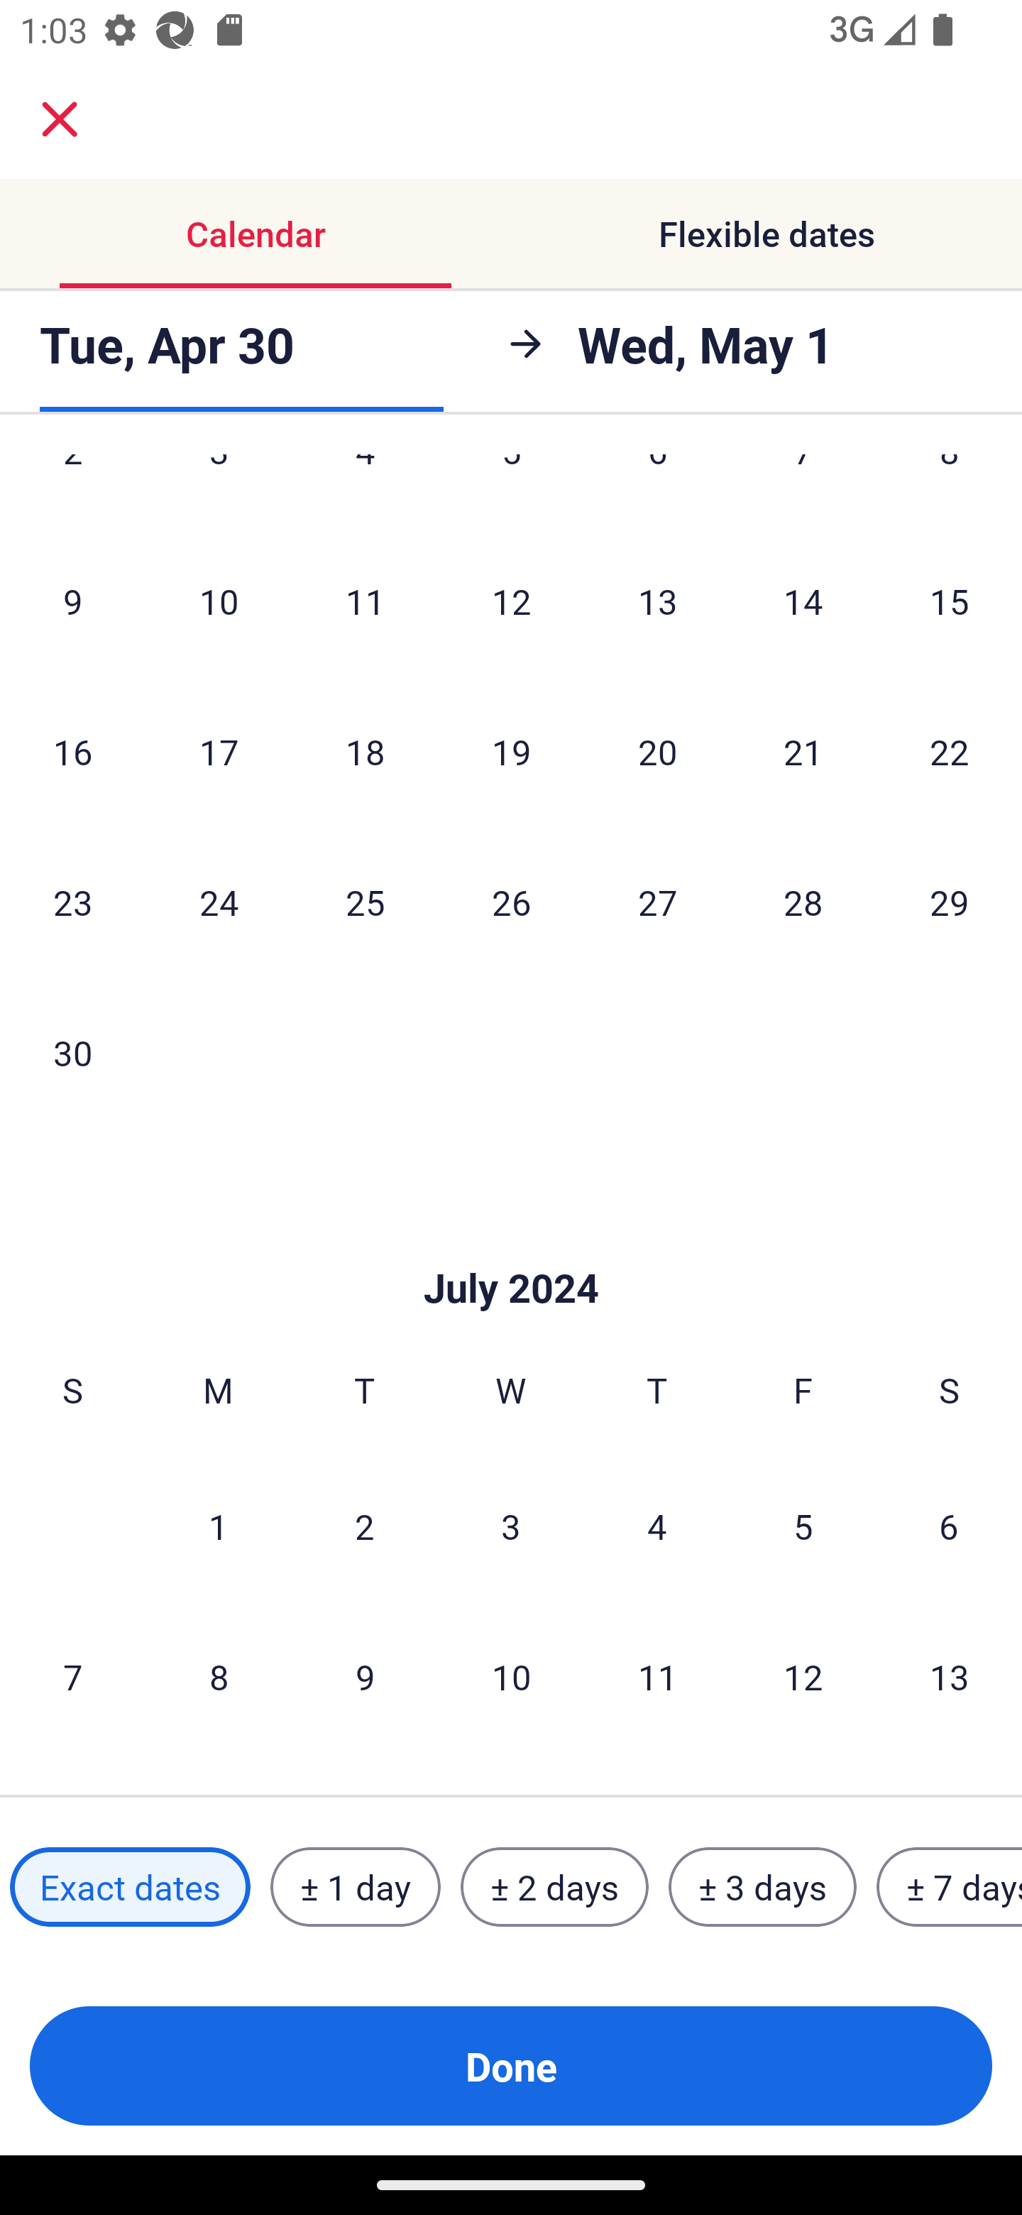 The height and width of the screenshot is (2215, 1022). Describe the element at coordinates (364, 1526) in the screenshot. I see `2 Tuesday, July 2, 2024` at that location.